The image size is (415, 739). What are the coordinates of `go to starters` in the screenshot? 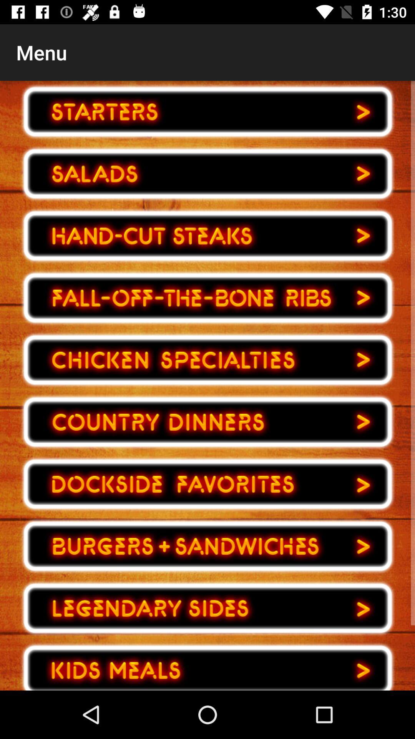 It's located at (207, 112).